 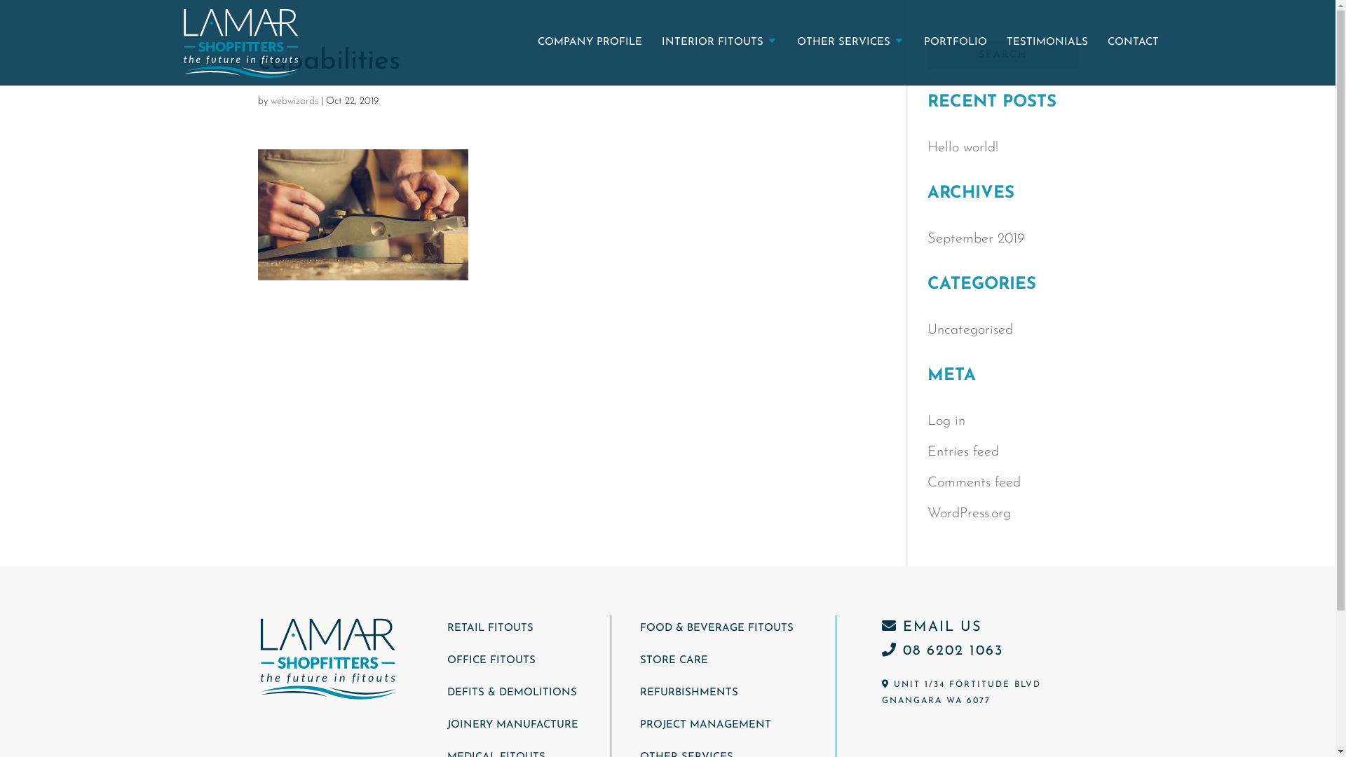 I want to click on FOOD & BEVERAGE FITOUTS, so click(x=716, y=628).